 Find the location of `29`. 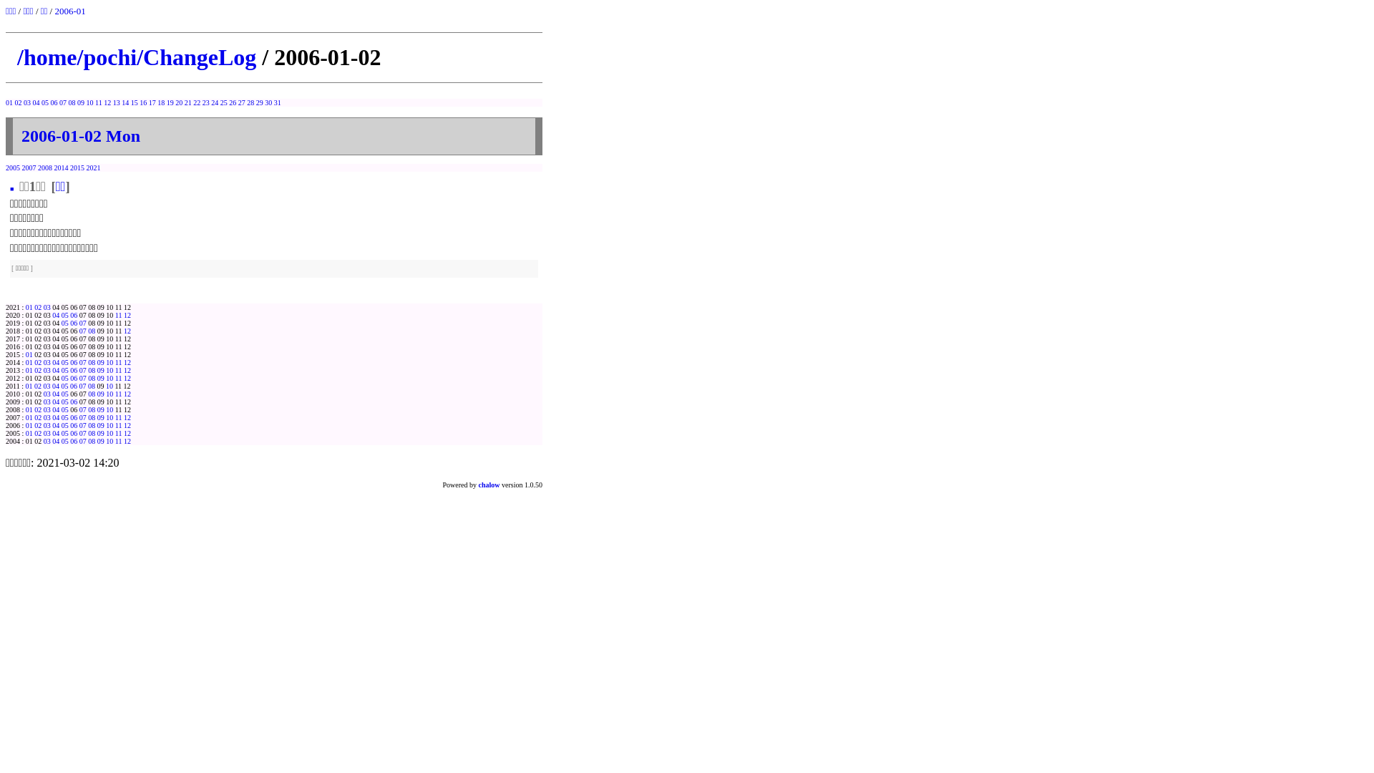

29 is located at coordinates (260, 103).